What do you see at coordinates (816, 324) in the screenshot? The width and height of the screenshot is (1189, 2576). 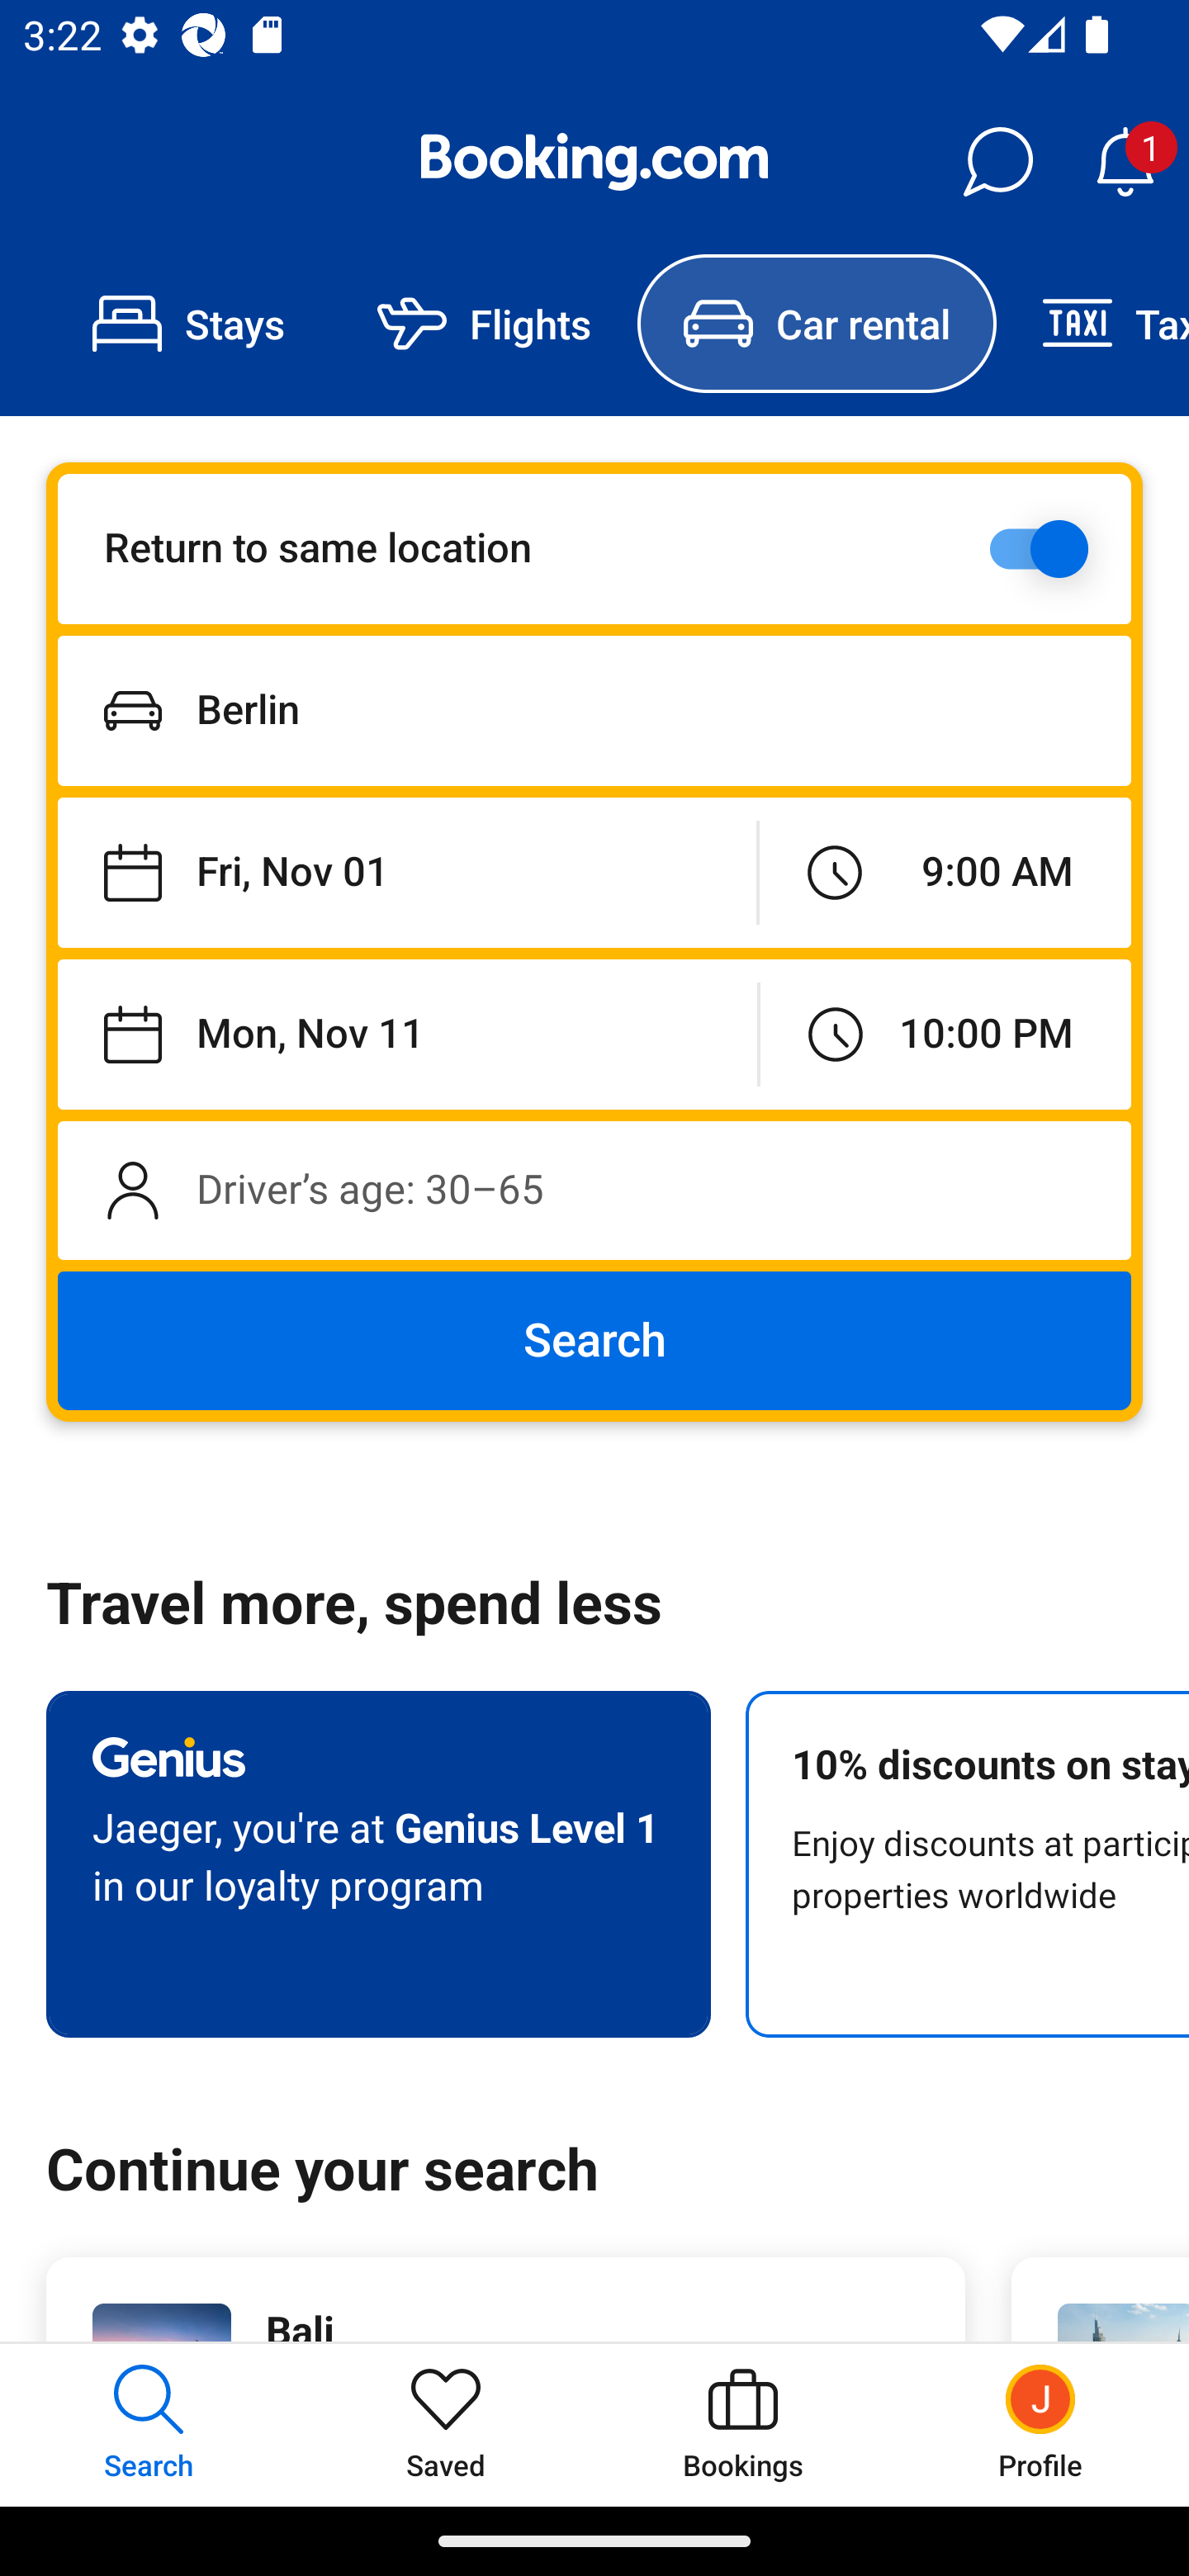 I see `Car rental` at bounding box center [816, 324].